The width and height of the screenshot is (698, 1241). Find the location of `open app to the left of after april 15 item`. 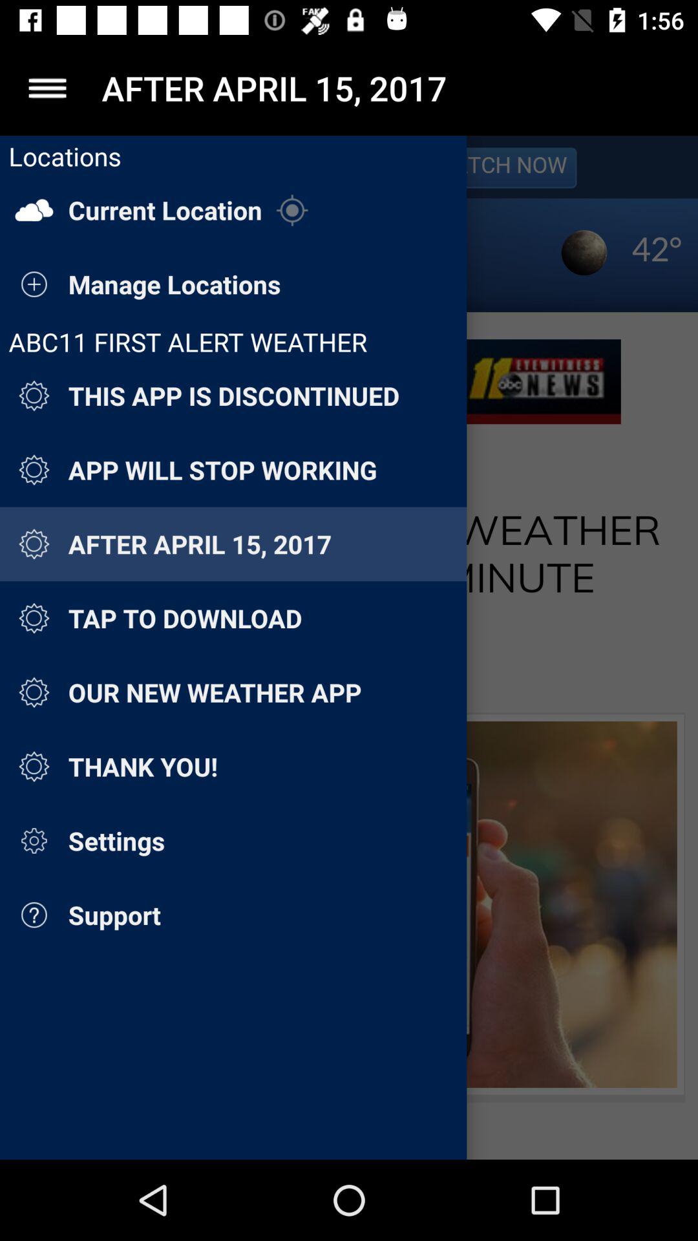

open app to the left of after april 15 item is located at coordinates (47, 88).